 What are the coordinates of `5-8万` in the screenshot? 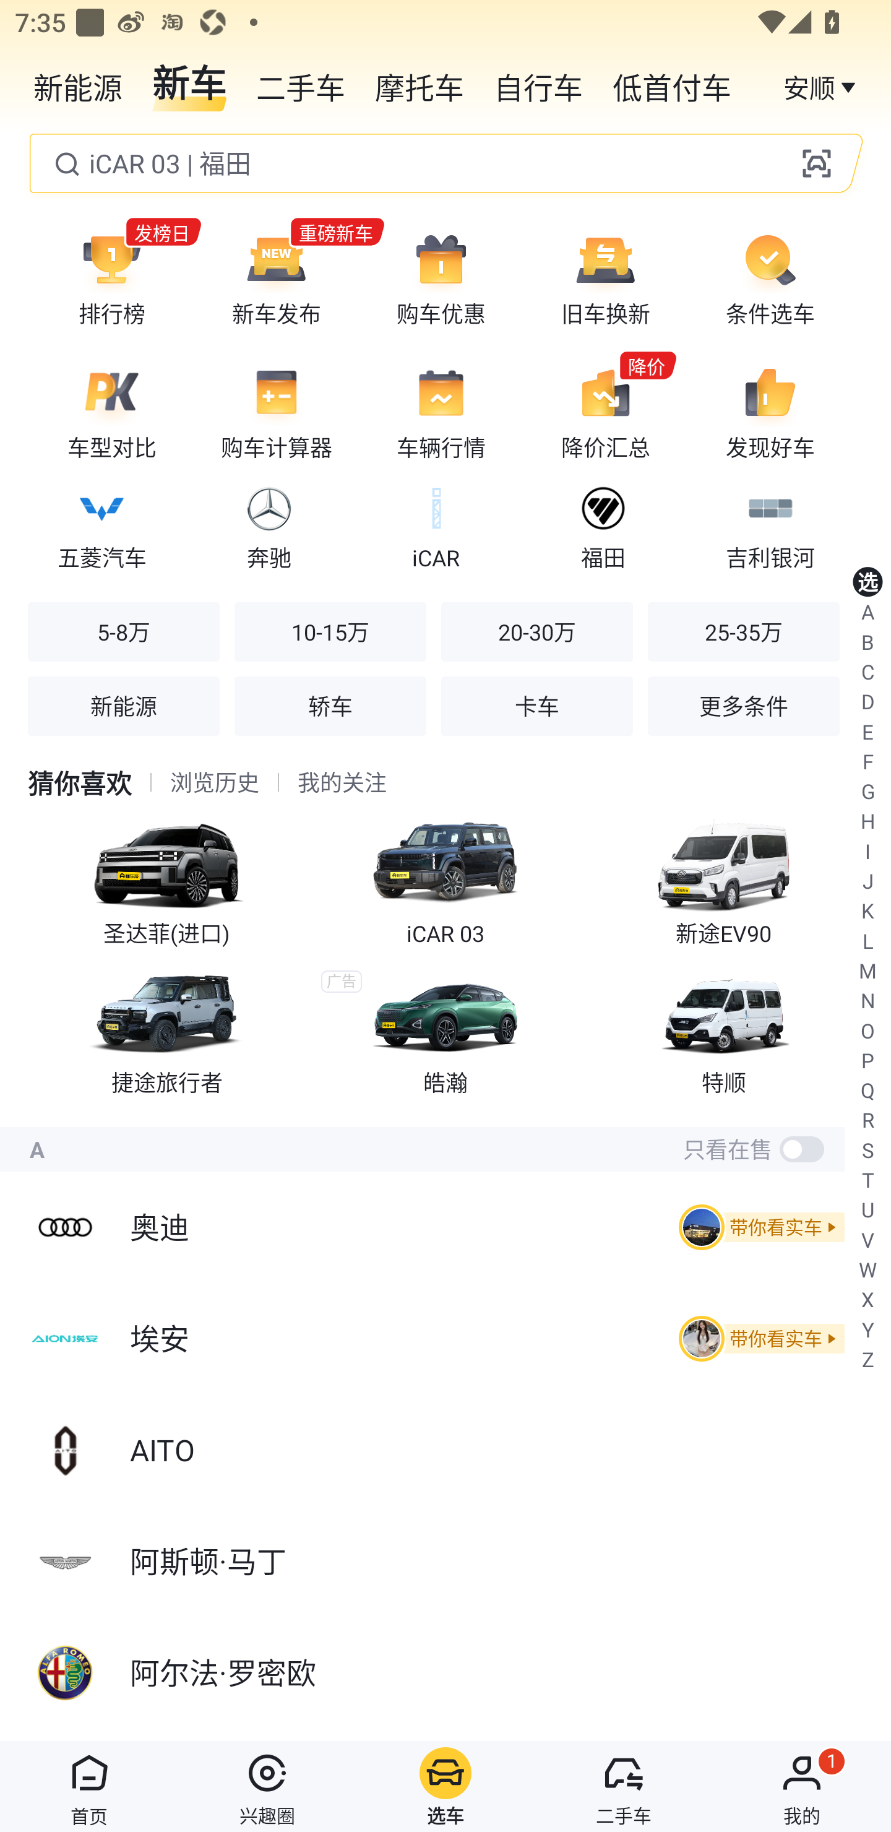 It's located at (124, 631).